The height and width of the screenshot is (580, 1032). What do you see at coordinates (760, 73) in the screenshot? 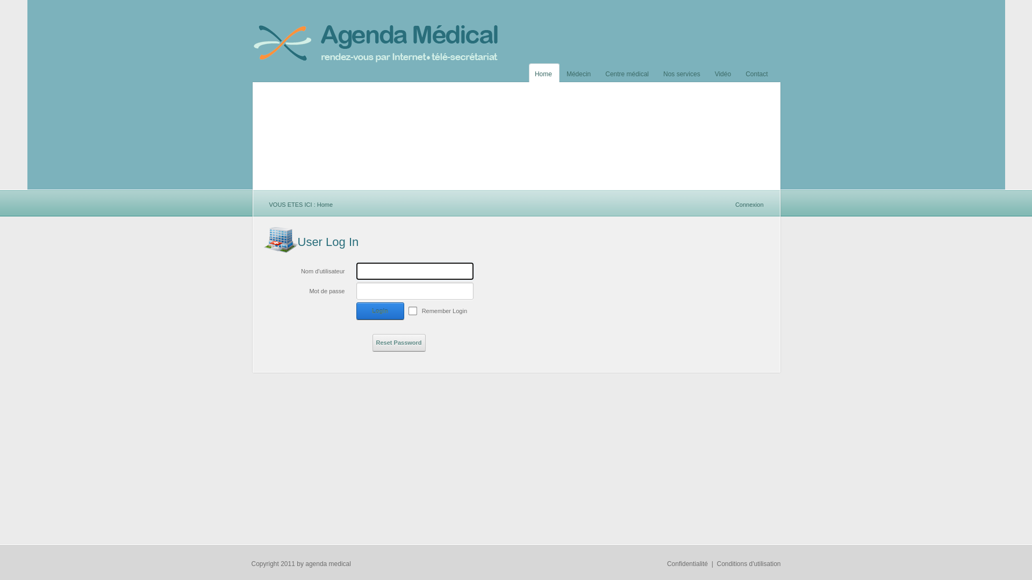
I see `Contact` at bounding box center [760, 73].